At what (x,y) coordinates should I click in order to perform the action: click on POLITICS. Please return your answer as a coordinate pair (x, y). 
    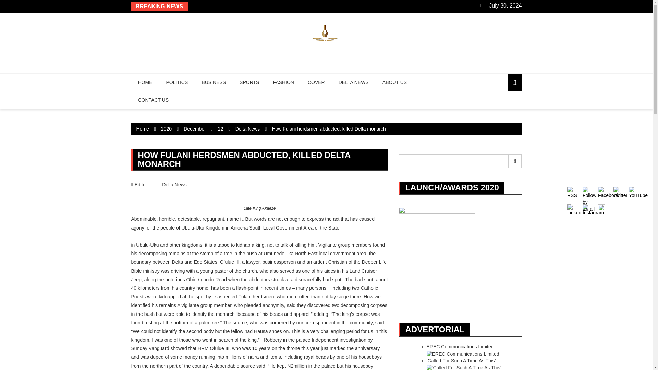
    Looking at the image, I should click on (177, 82).